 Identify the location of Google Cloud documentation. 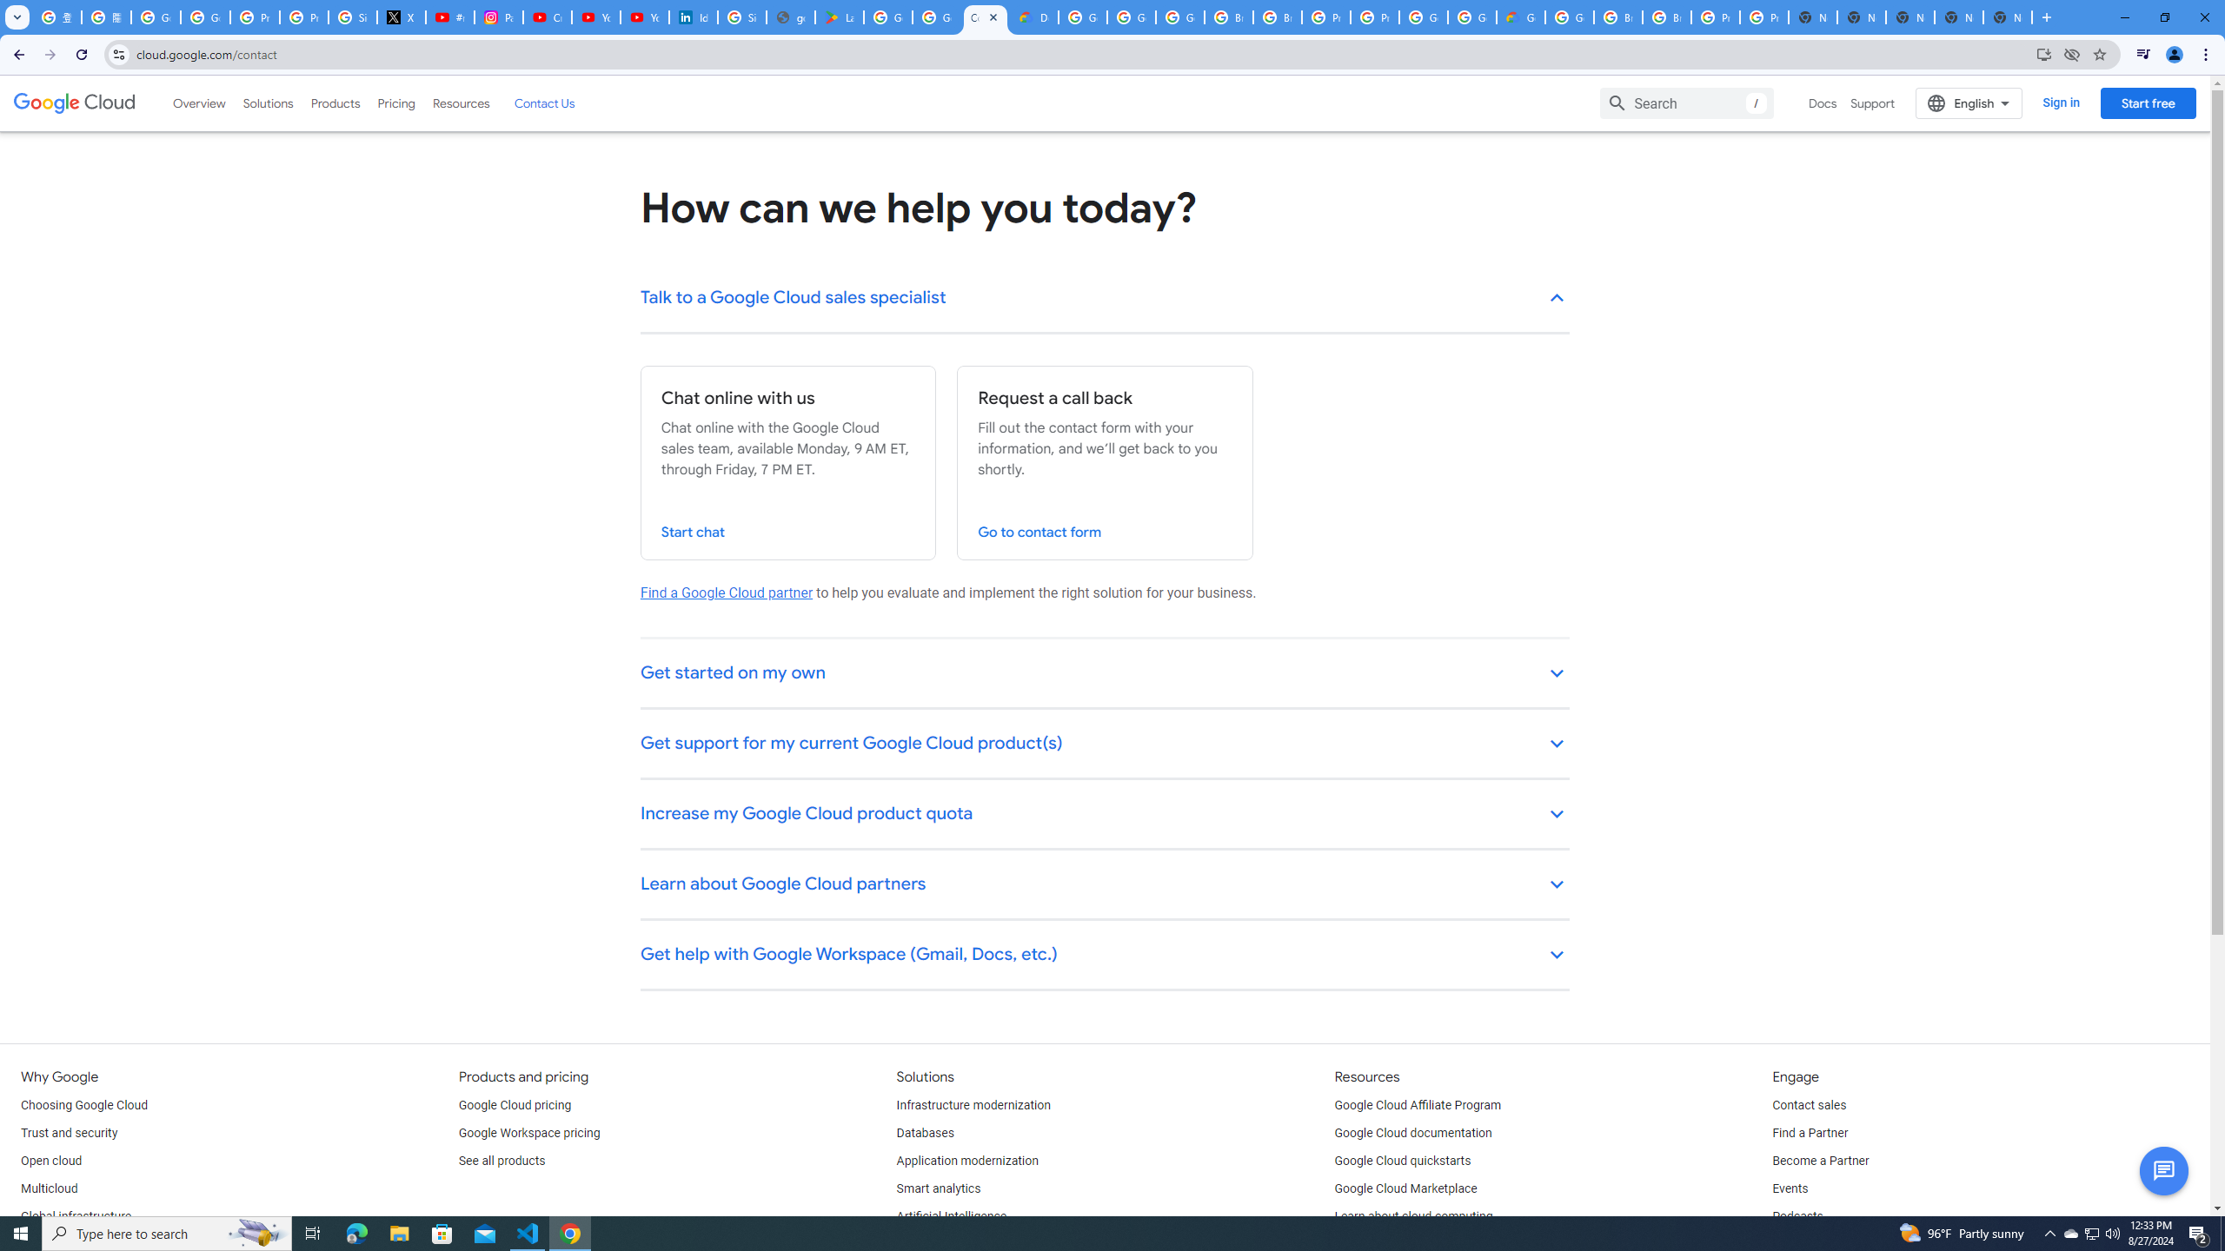
(1413, 1133).